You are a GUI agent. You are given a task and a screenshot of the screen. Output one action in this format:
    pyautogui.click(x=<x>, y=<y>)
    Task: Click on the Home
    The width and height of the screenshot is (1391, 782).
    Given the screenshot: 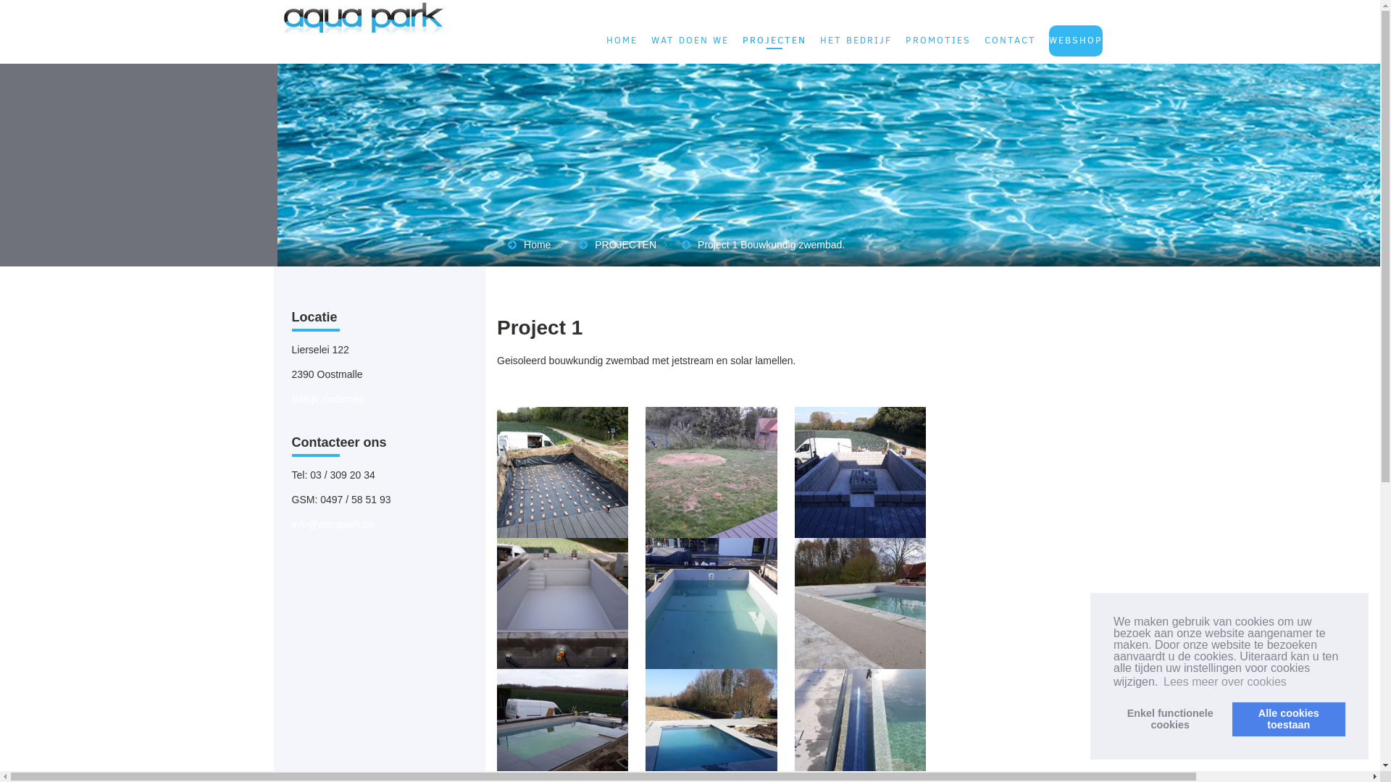 What is the action you would take?
    pyautogui.click(x=538, y=245)
    